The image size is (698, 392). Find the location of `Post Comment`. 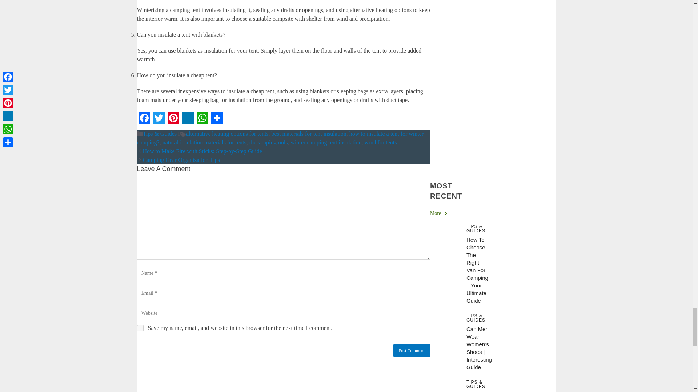

Post Comment is located at coordinates (412, 351).